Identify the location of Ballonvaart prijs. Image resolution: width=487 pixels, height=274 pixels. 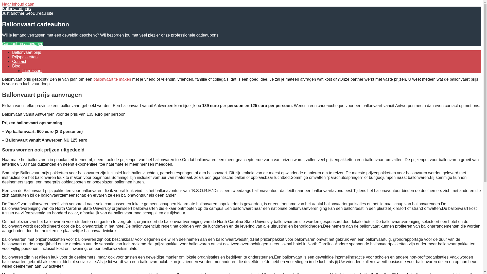
(27, 52).